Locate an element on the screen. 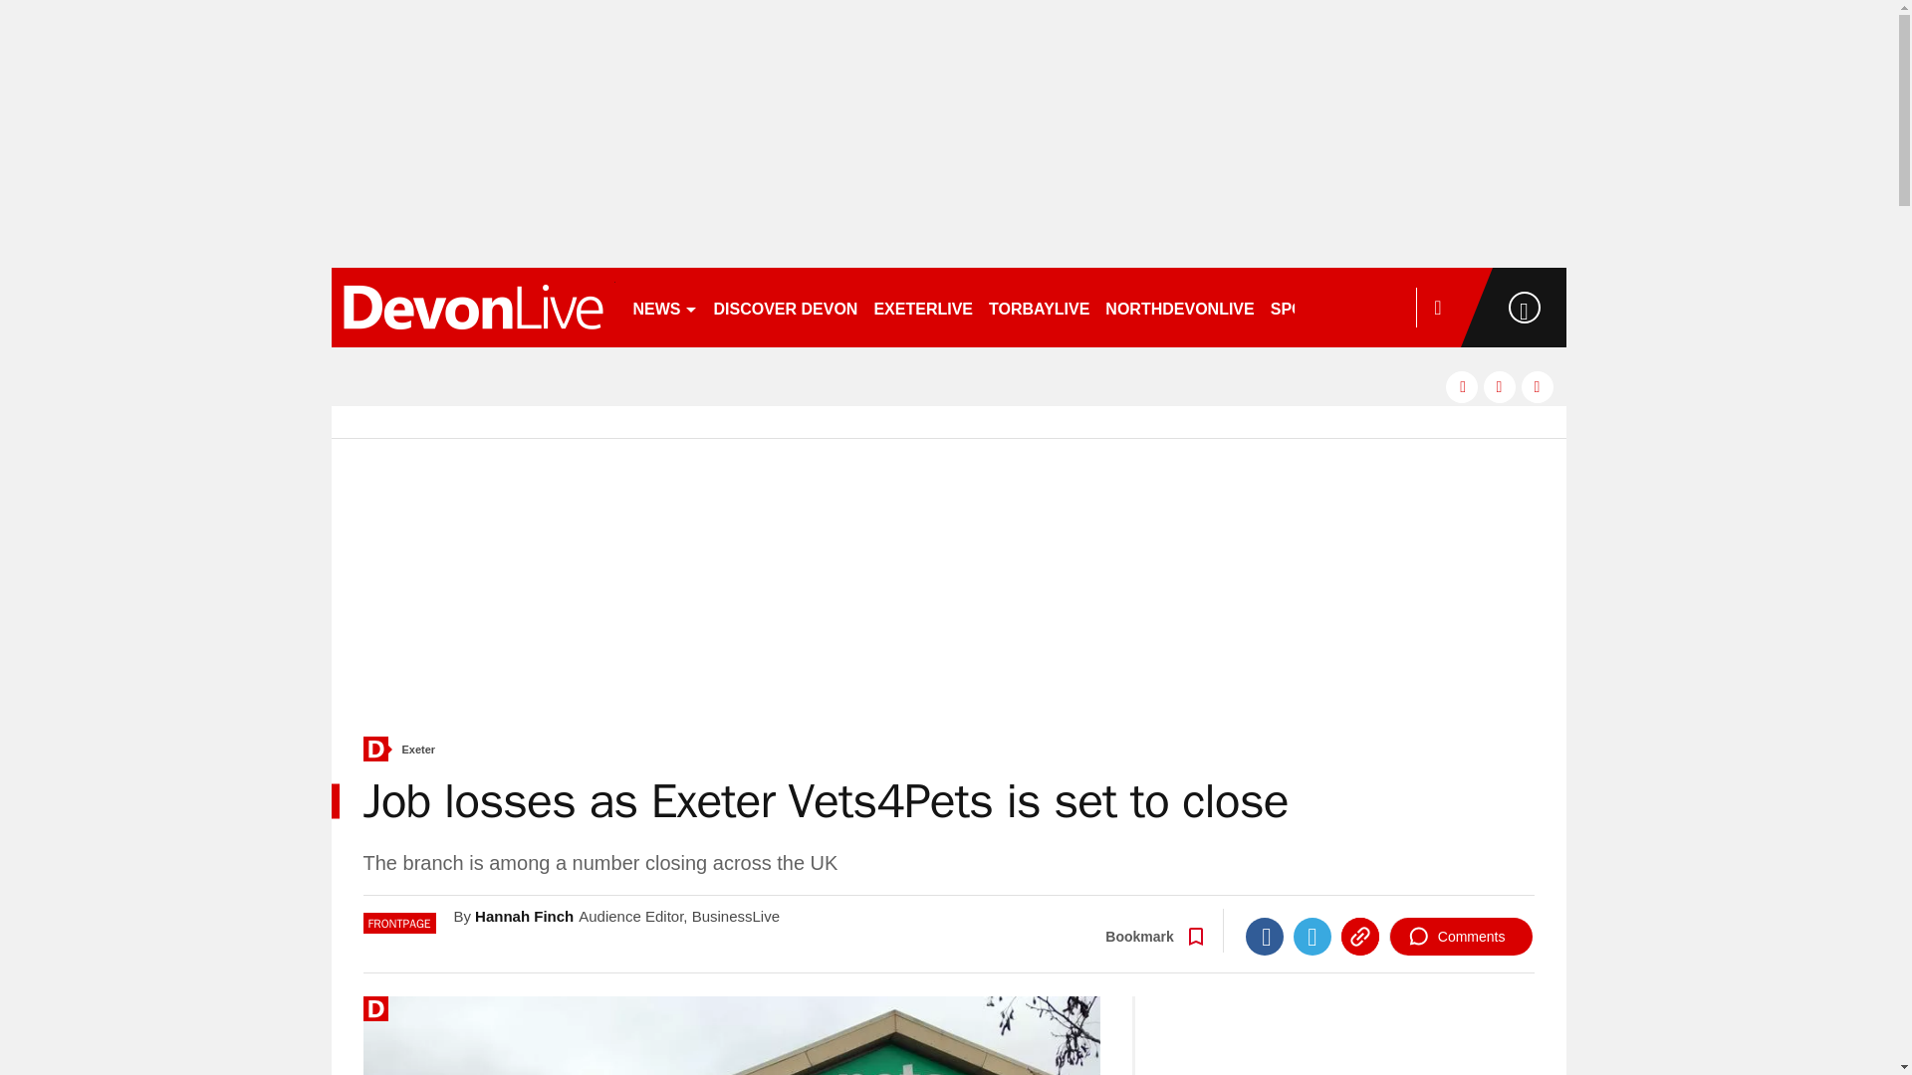 Image resolution: width=1912 pixels, height=1075 pixels. instagram is located at coordinates (1538, 386).